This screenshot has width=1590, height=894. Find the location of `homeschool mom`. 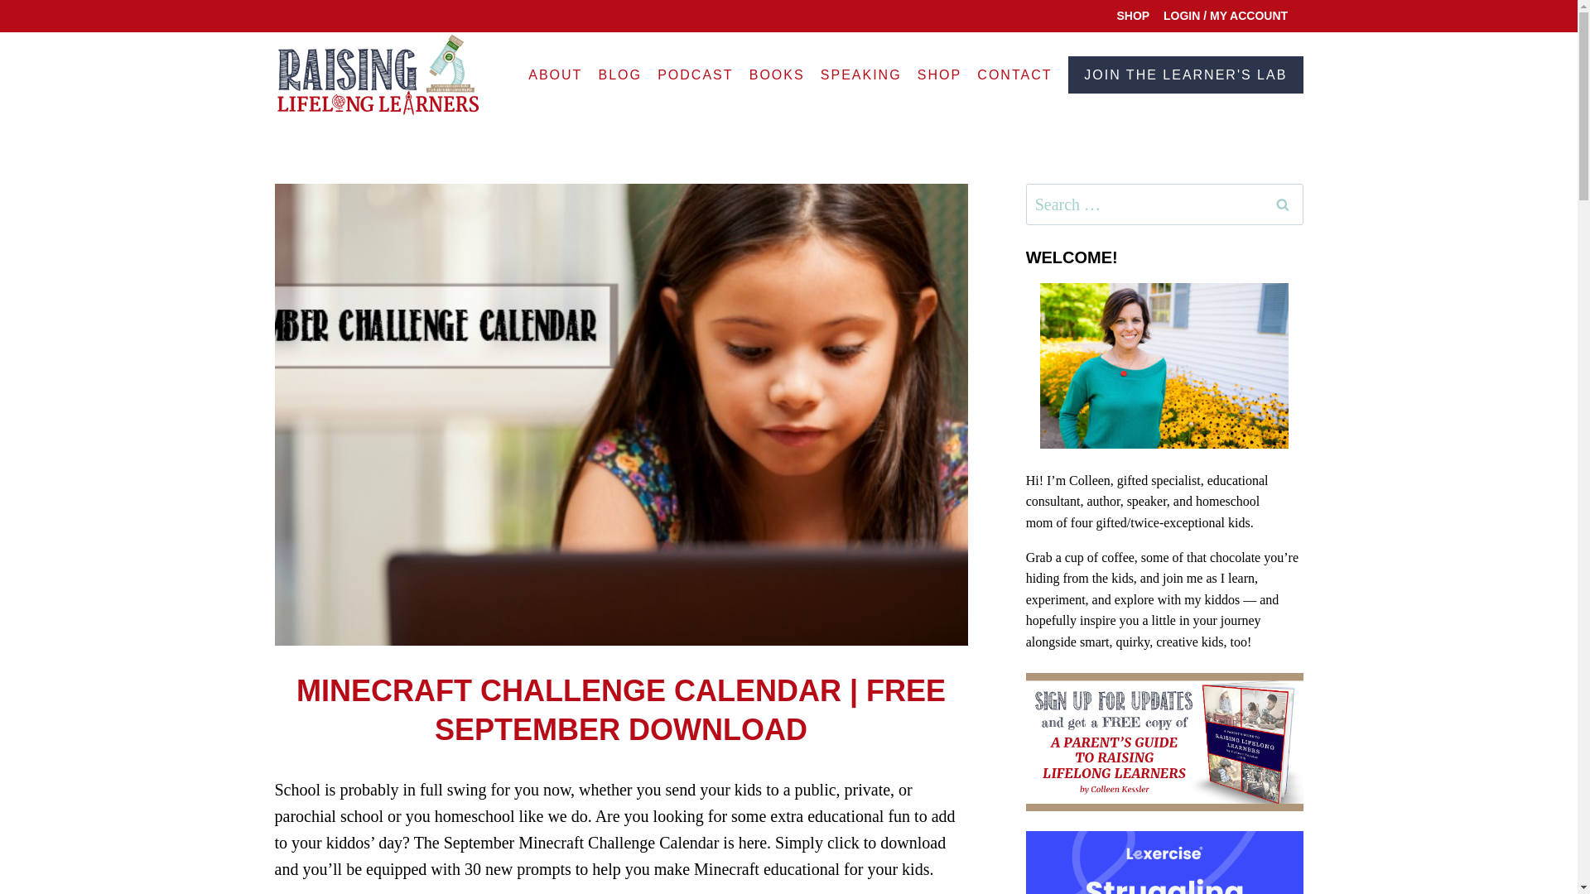

homeschool mom is located at coordinates (1143, 512).